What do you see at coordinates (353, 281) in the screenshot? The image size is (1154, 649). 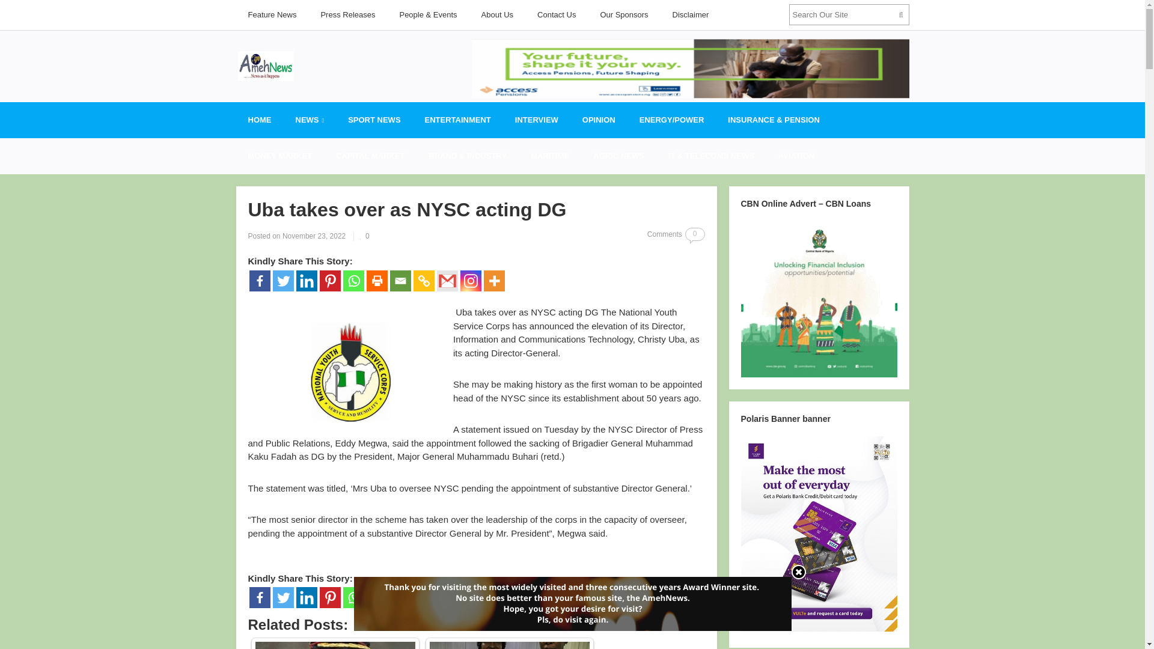 I see `Whatsapp` at bounding box center [353, 281].